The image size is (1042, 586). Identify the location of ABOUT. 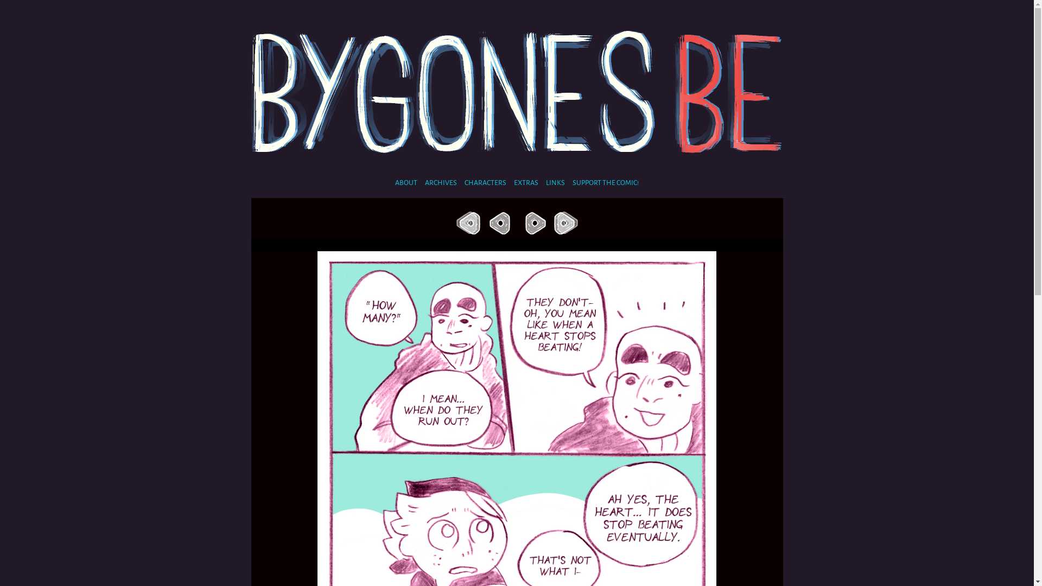
(406, 183).